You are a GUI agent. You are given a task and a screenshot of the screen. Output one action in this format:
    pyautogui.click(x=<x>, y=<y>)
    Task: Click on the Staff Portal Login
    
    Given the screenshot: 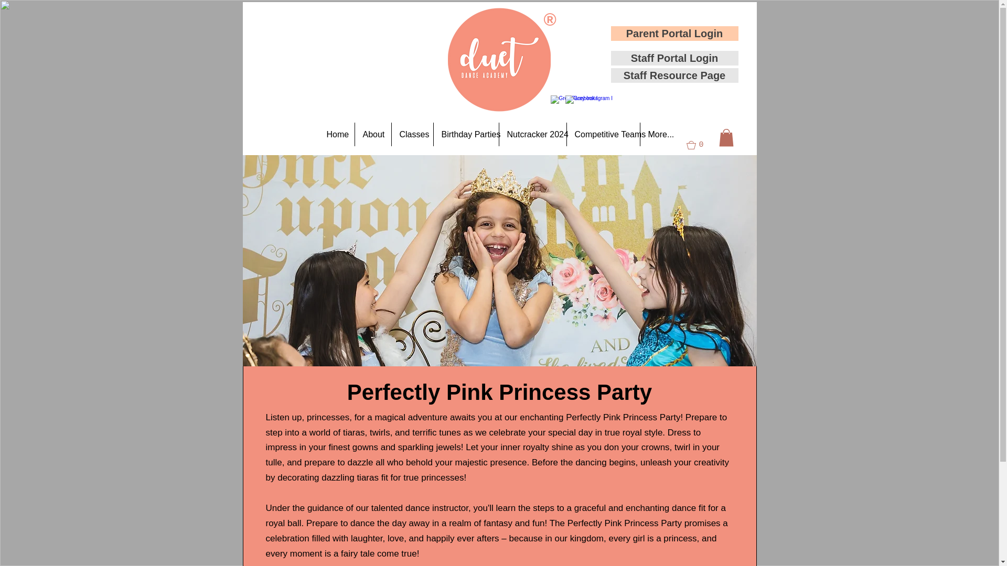 What is the action you would take?
    pyautogui.click(x=674, y=58)
    